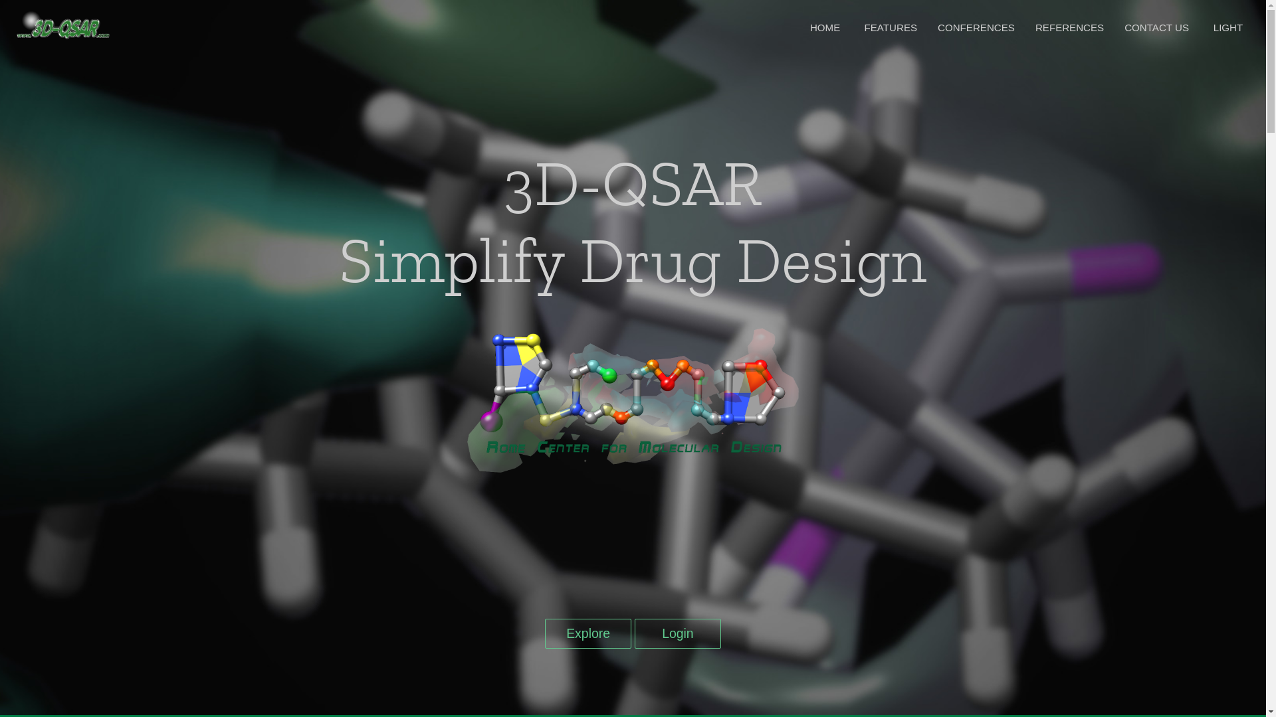 The width and height of the screenshot is (1276, 717). What do you see at coordinates (891, 28) in the screenshot?
I see `FEATURES` at bounding box center [891, 28].